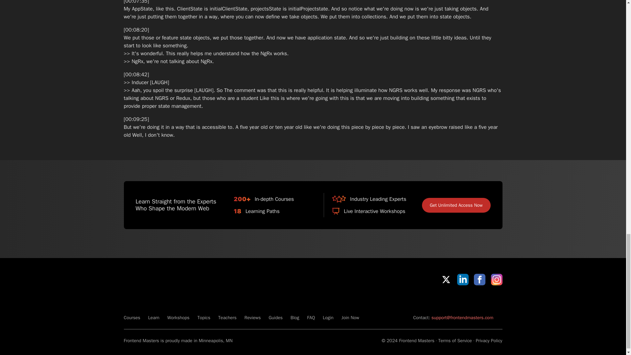 This screenshot has height=355, width=631. What do you see at coordinates (294, 318) in the screenshot?
I see `Blog` at bounding box center [294, 318].